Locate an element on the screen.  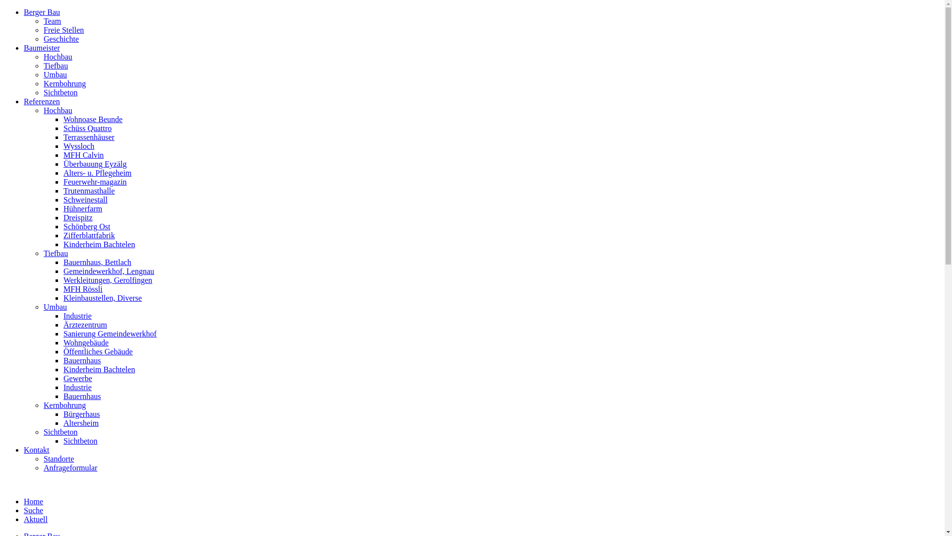
Tiefbau is located at coordinates (56, 66).